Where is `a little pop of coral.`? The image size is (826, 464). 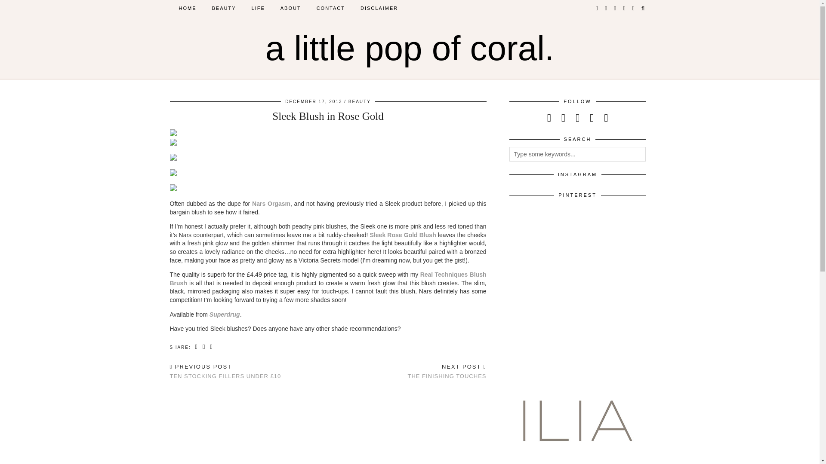
a little pop of coral. is located at coordinates (410, 48).